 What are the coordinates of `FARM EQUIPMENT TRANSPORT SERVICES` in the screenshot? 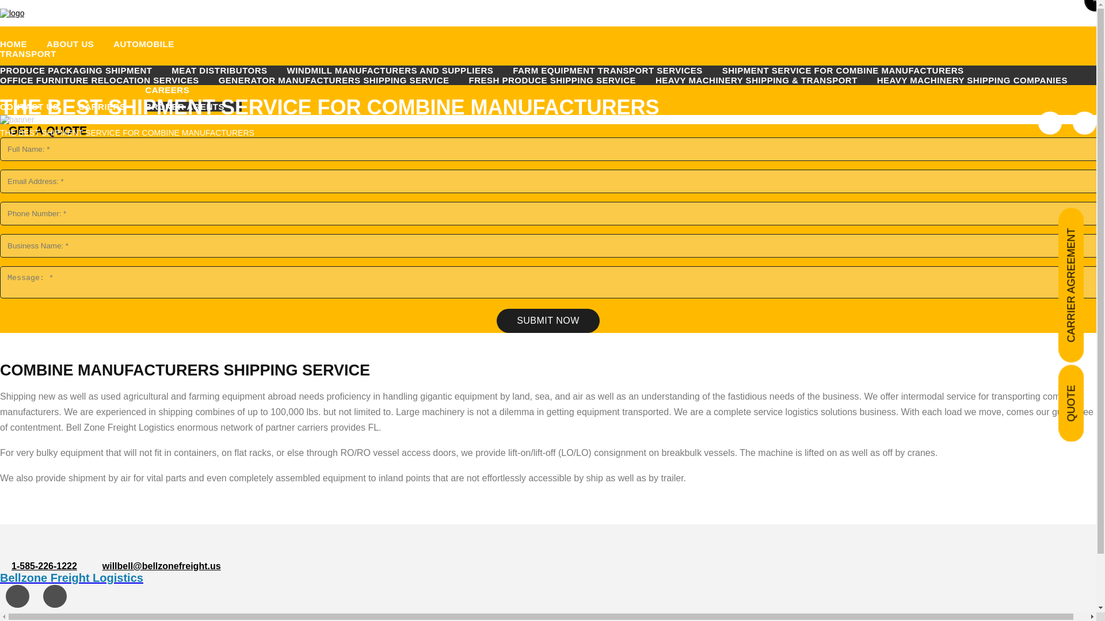 It's located at (616, 70).